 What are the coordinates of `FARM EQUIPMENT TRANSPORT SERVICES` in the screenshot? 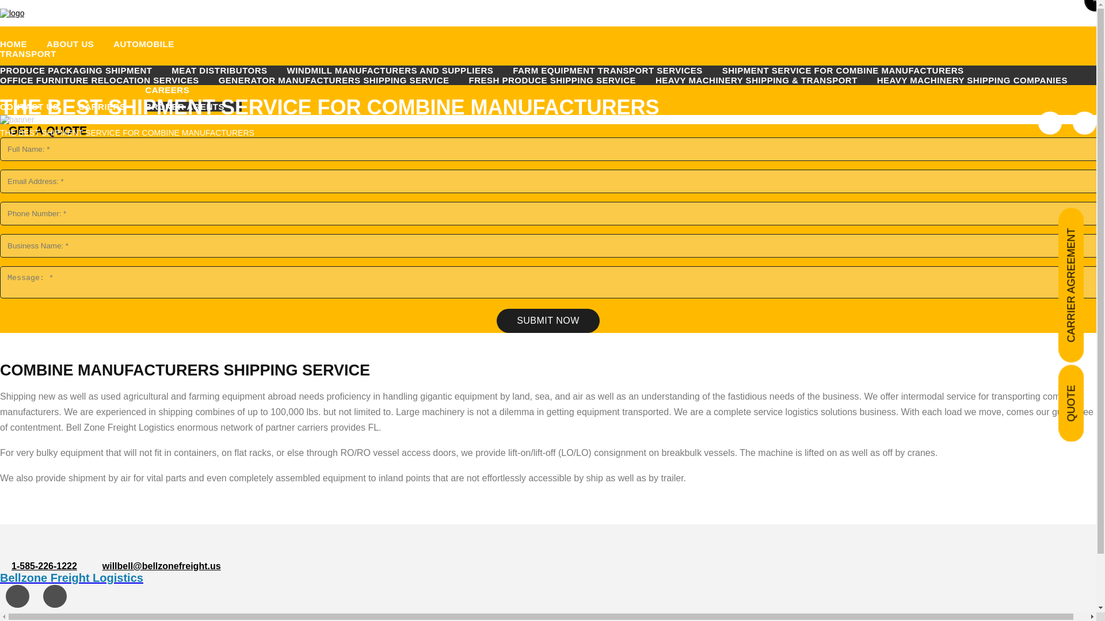 It's located at (616, 70).